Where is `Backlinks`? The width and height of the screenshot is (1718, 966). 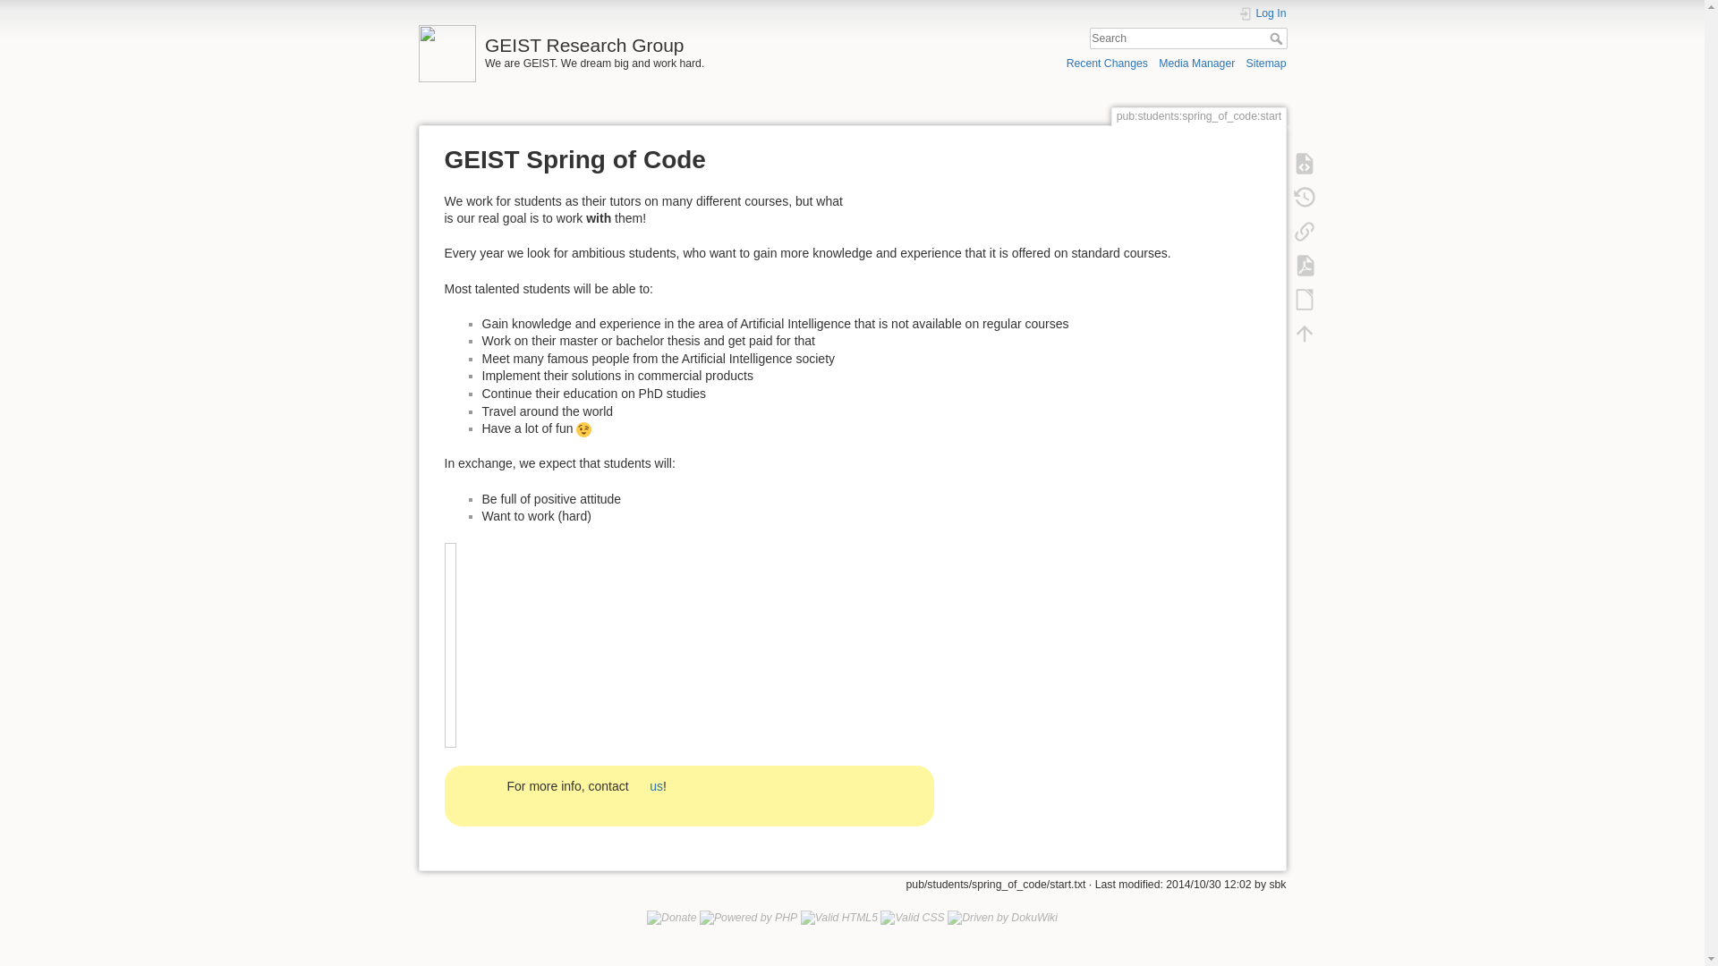
Backlinks is located at coordinates (1304, 230).